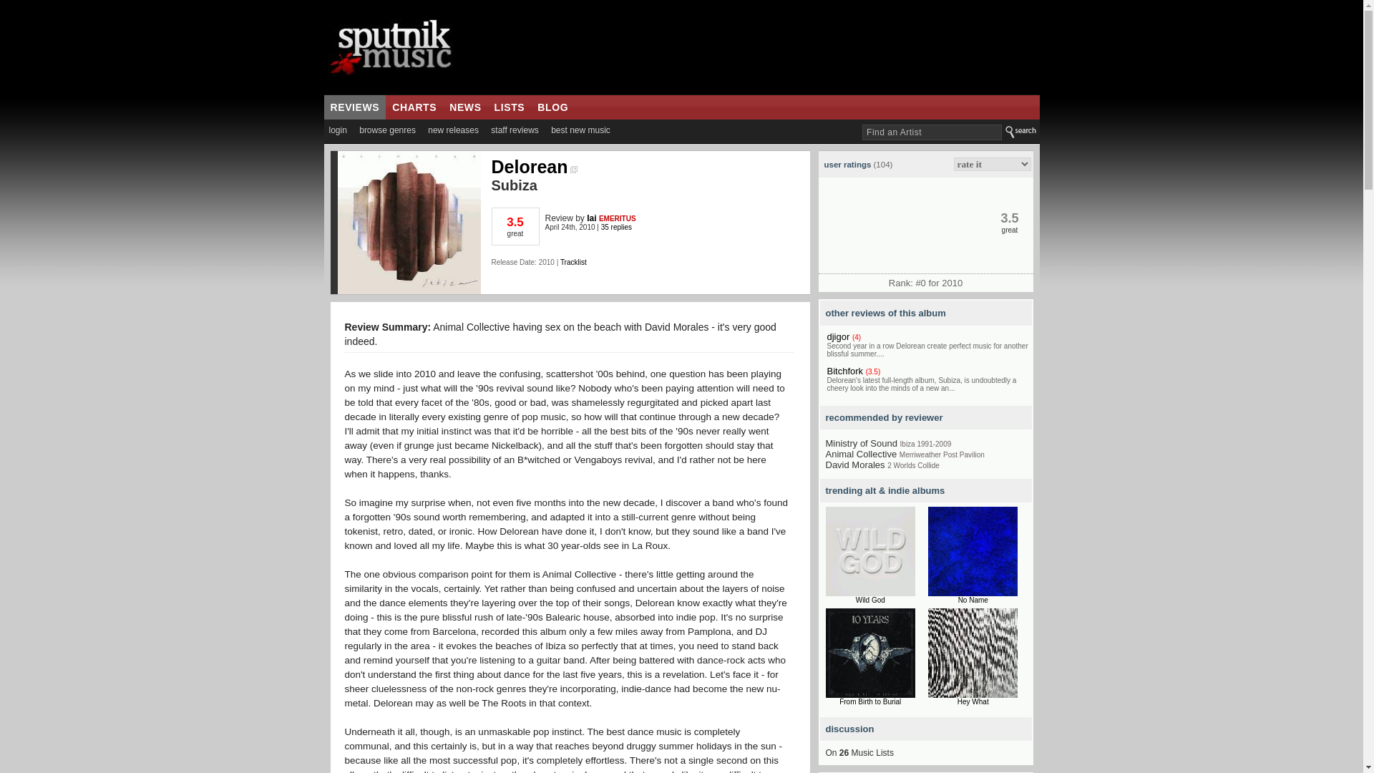 This screenshot has width=1374, height=773. I want to click on On 26 Music Lists, so click(859, 753).